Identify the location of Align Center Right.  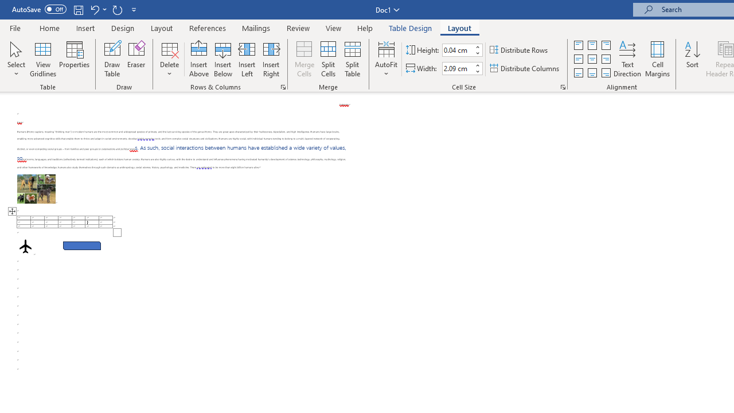
(606, 60).